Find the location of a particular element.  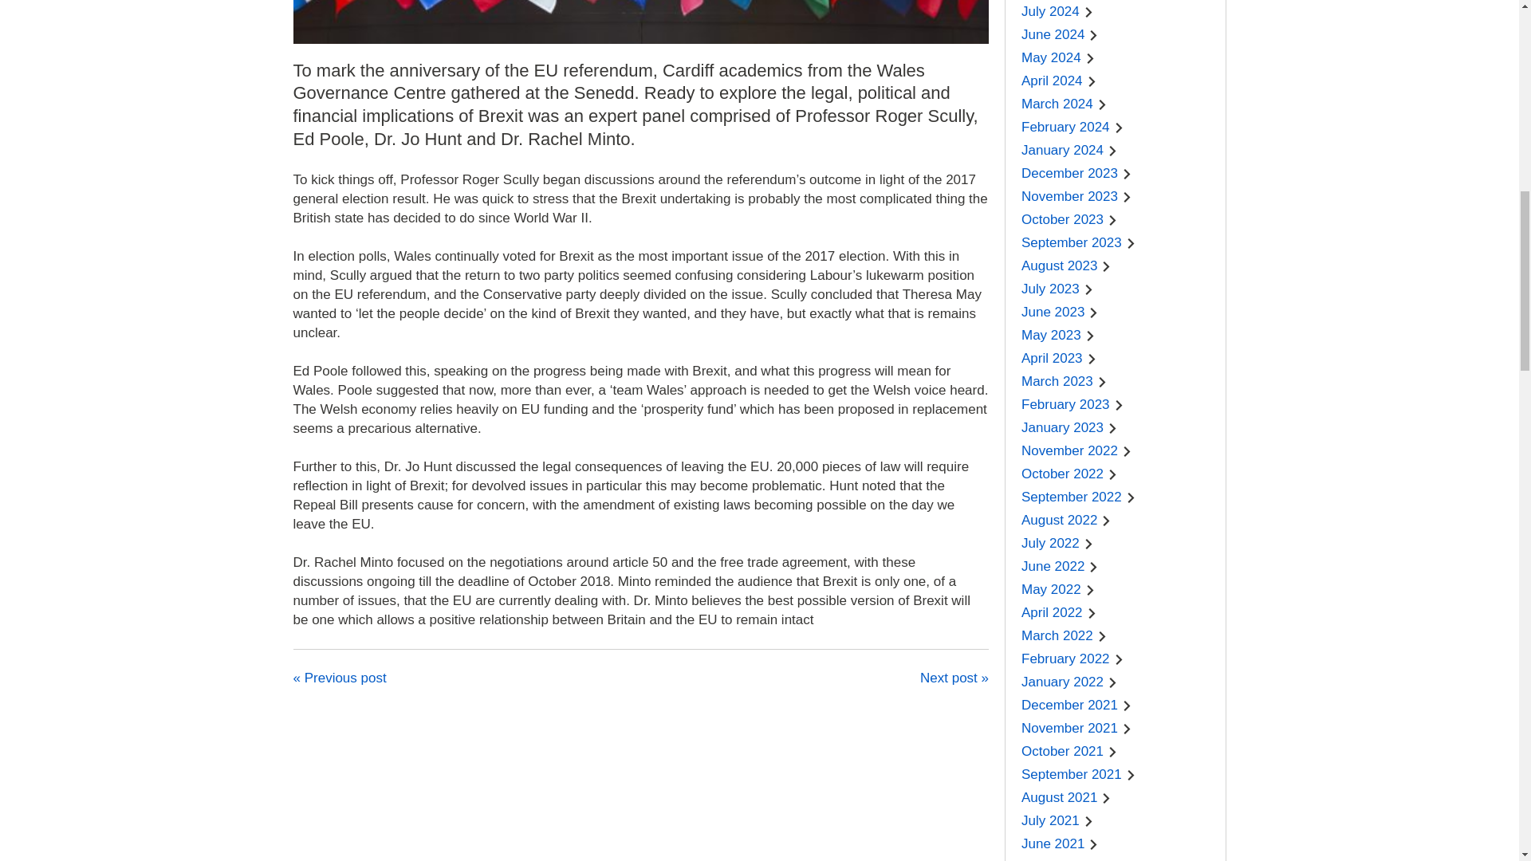

Chevron right is located at coordinates (1089, 11).